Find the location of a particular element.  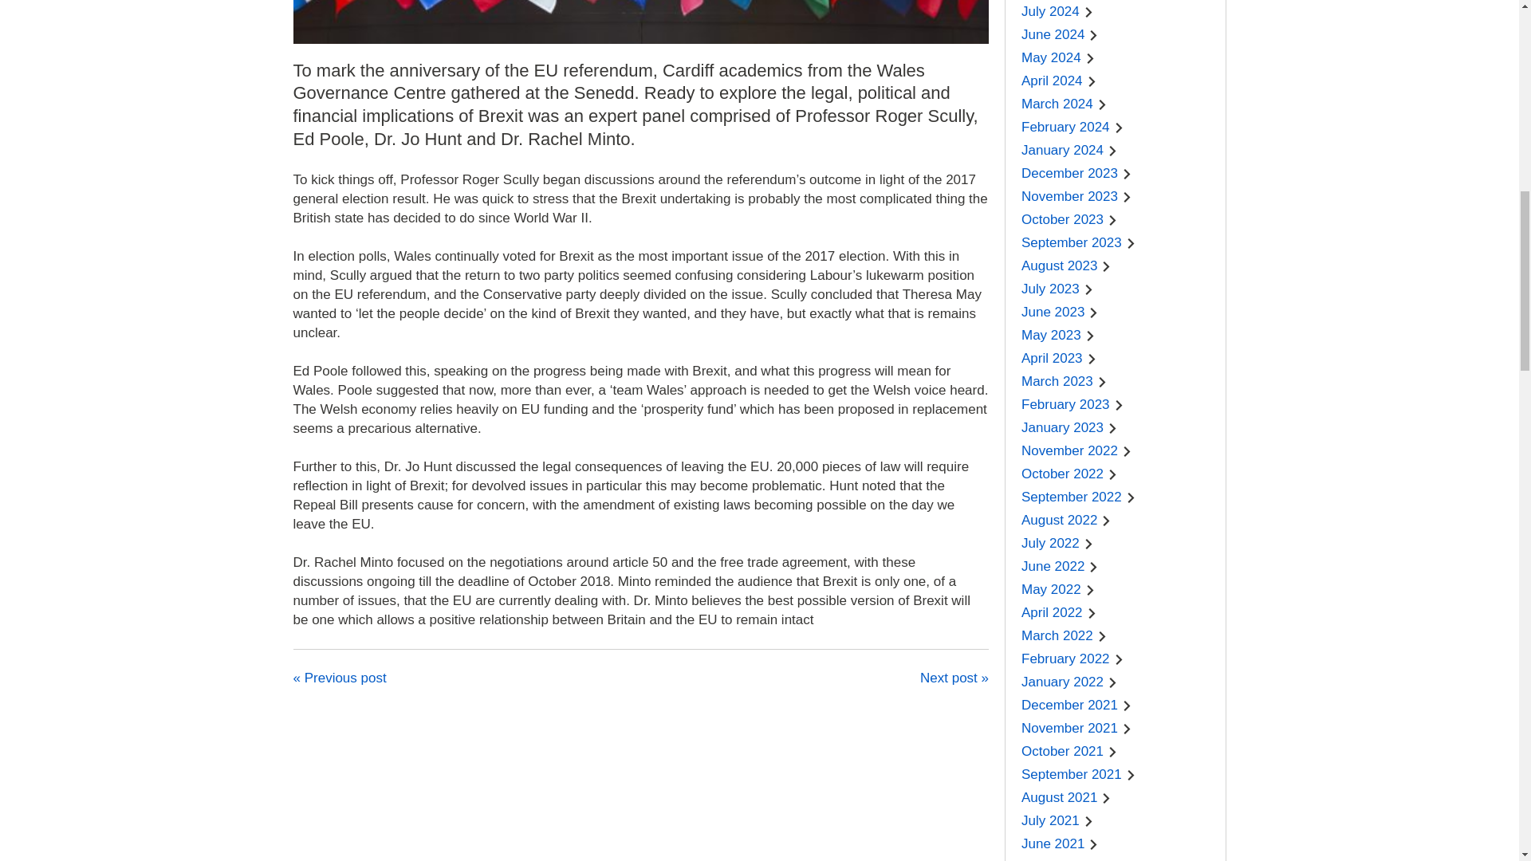

Chevron right is located at coordinates (1089, 11).